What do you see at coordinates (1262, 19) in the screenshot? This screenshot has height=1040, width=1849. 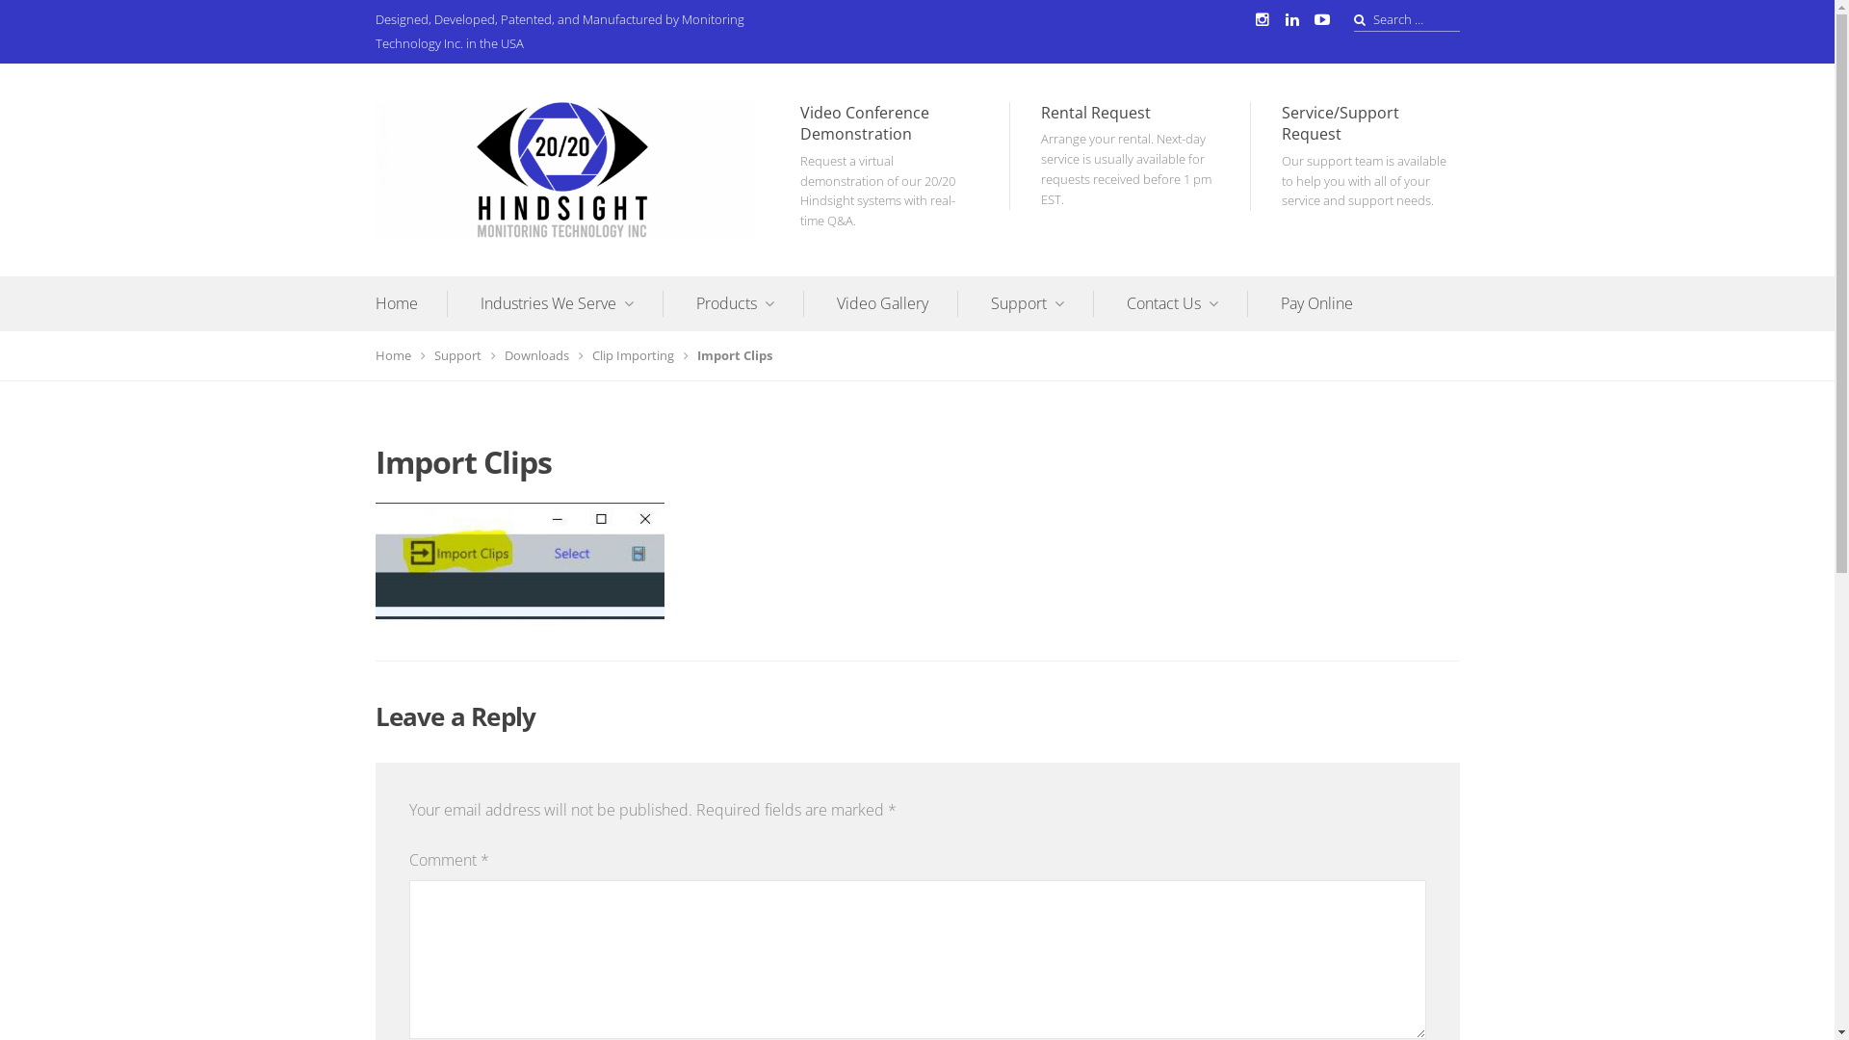 I see `Instagram` at bounding box center [1262, 19].